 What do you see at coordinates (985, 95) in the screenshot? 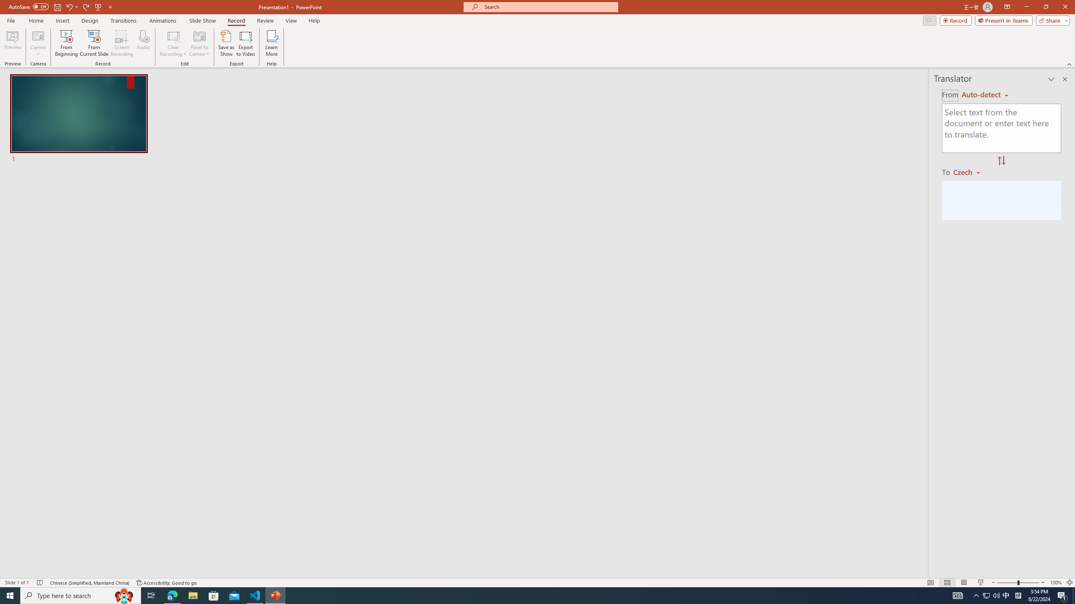
I see `Auto-detect` at bounding box center [985, 95].